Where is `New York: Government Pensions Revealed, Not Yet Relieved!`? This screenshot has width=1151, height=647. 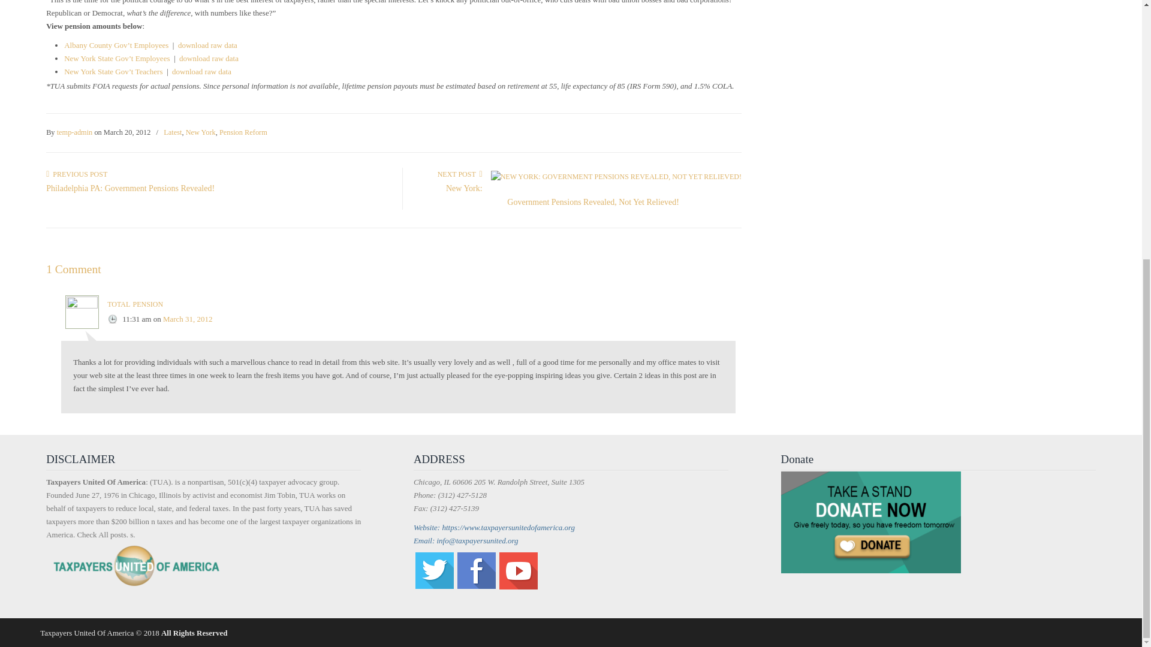
New York: Government Pensions Revealed, Not Yet Relieved! is located at coordinates (562, 195).